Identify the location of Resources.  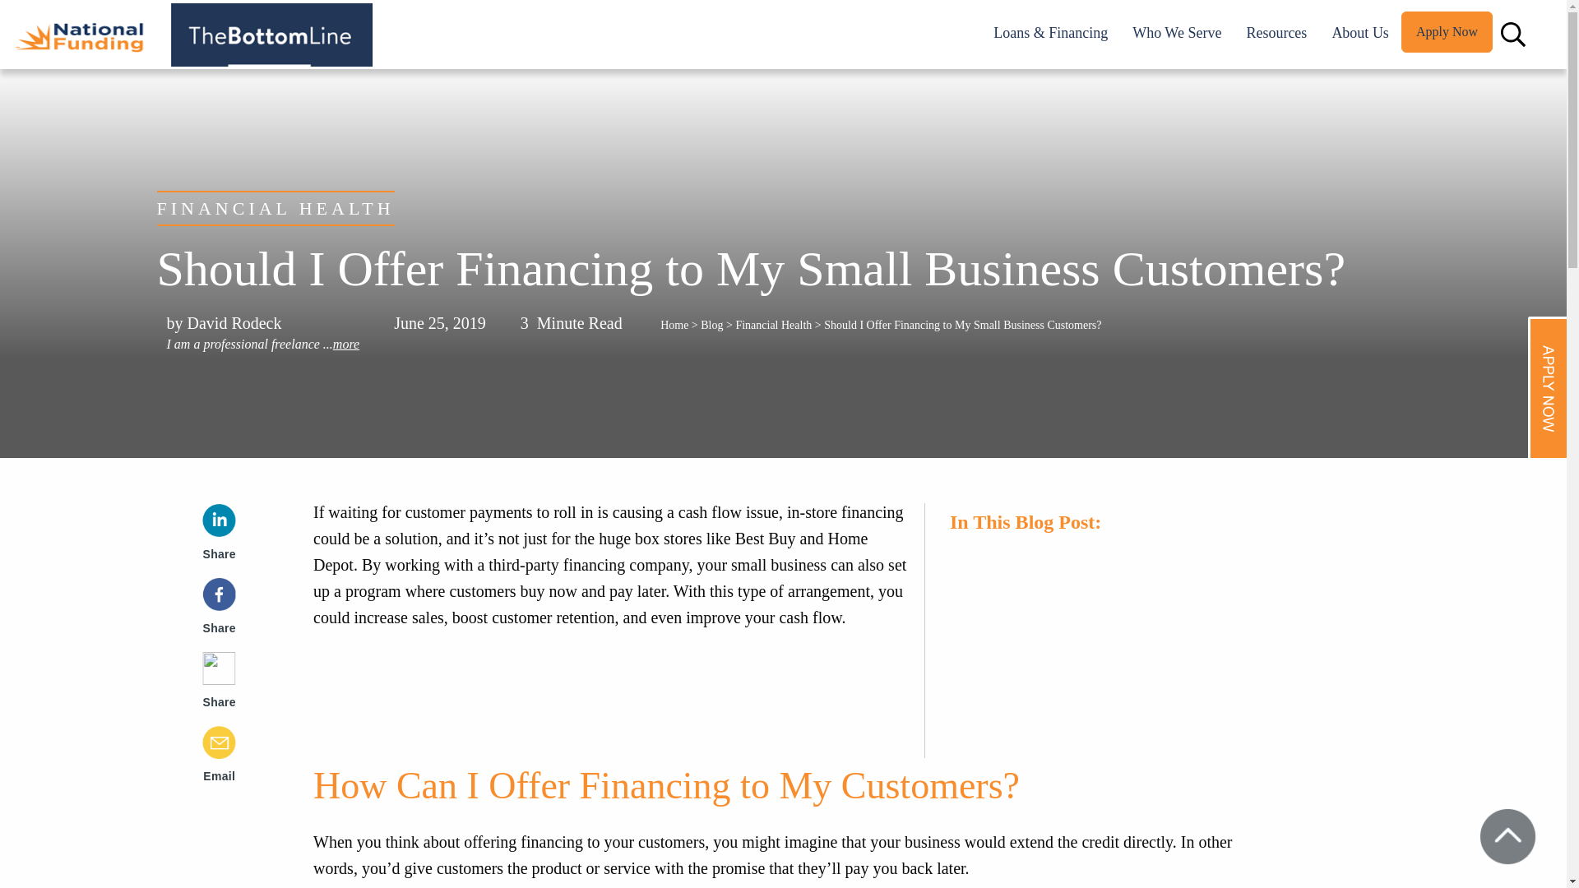
(1276, 33).